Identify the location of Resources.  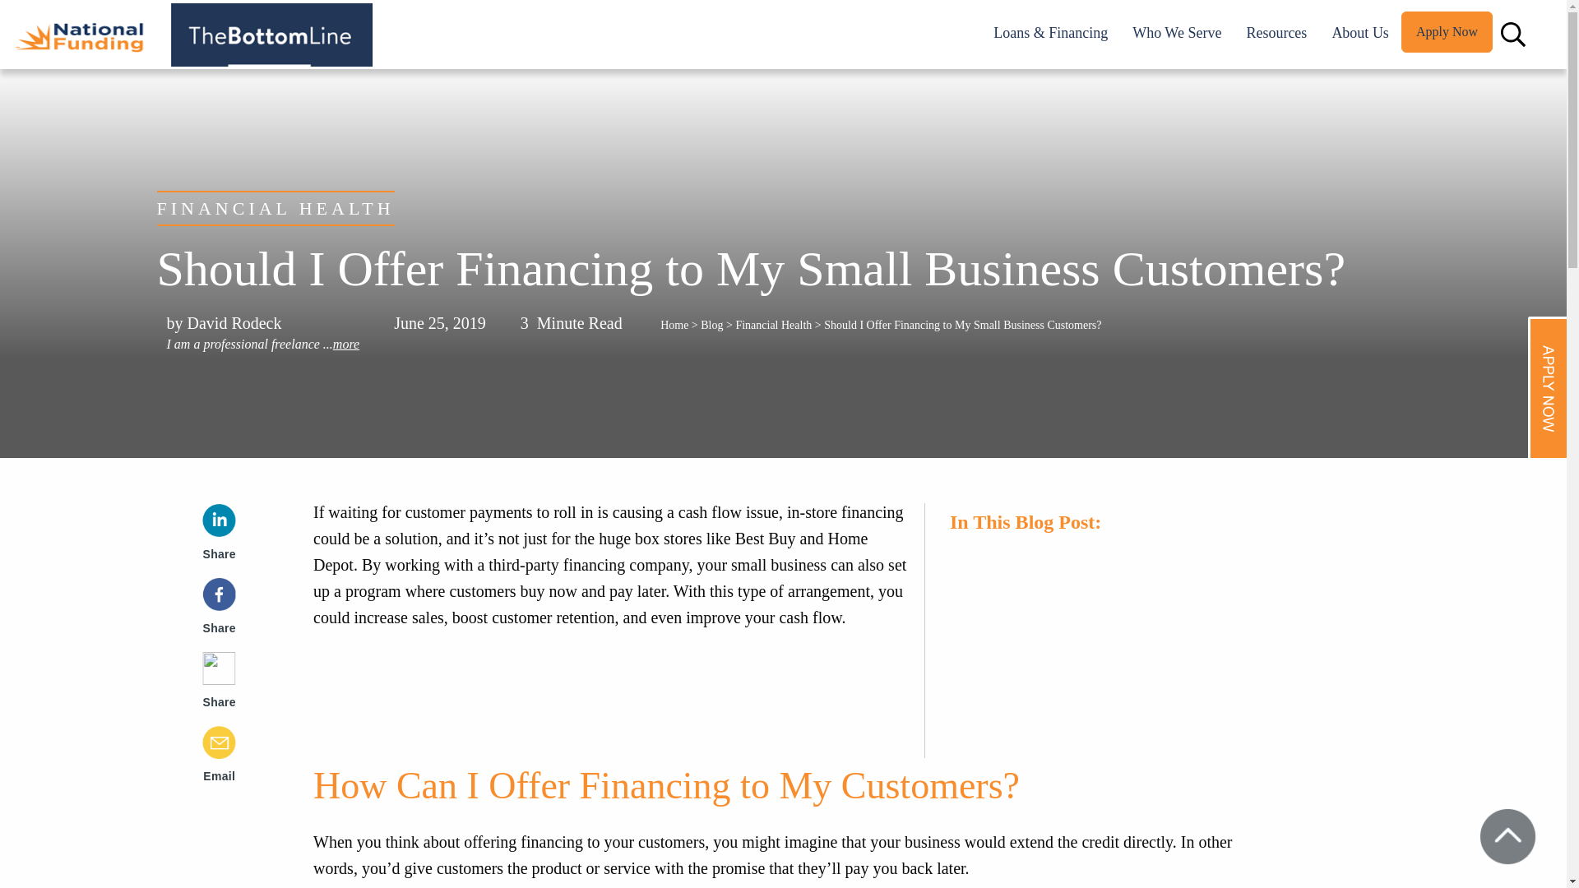
(1276, 33).